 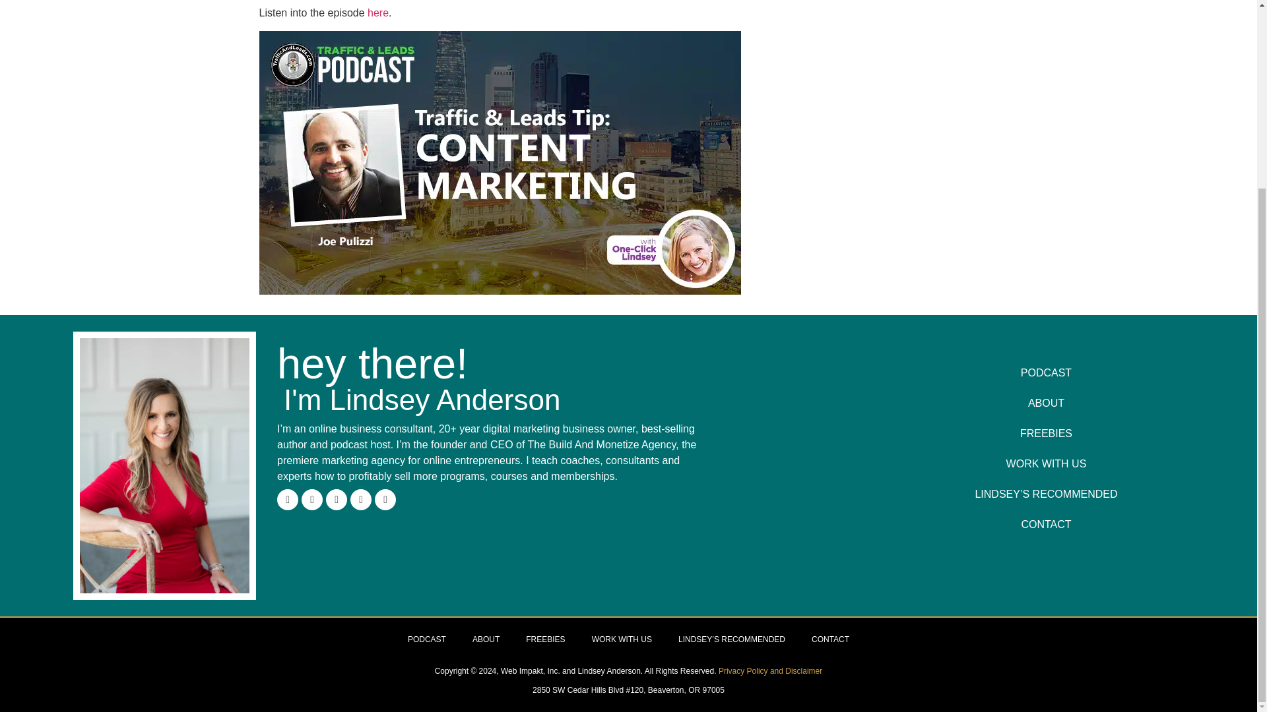 What do you see at coordinates (1047, 403) in the screenshot?
I see `ABOUT` at bounding box center [1047, 403].